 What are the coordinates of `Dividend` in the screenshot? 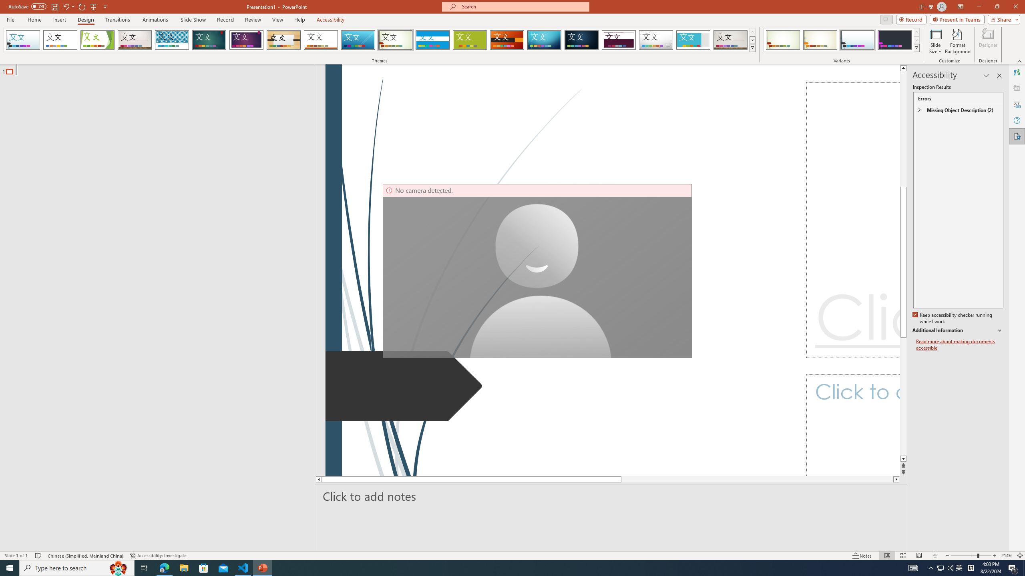 It's located at (619, 40).